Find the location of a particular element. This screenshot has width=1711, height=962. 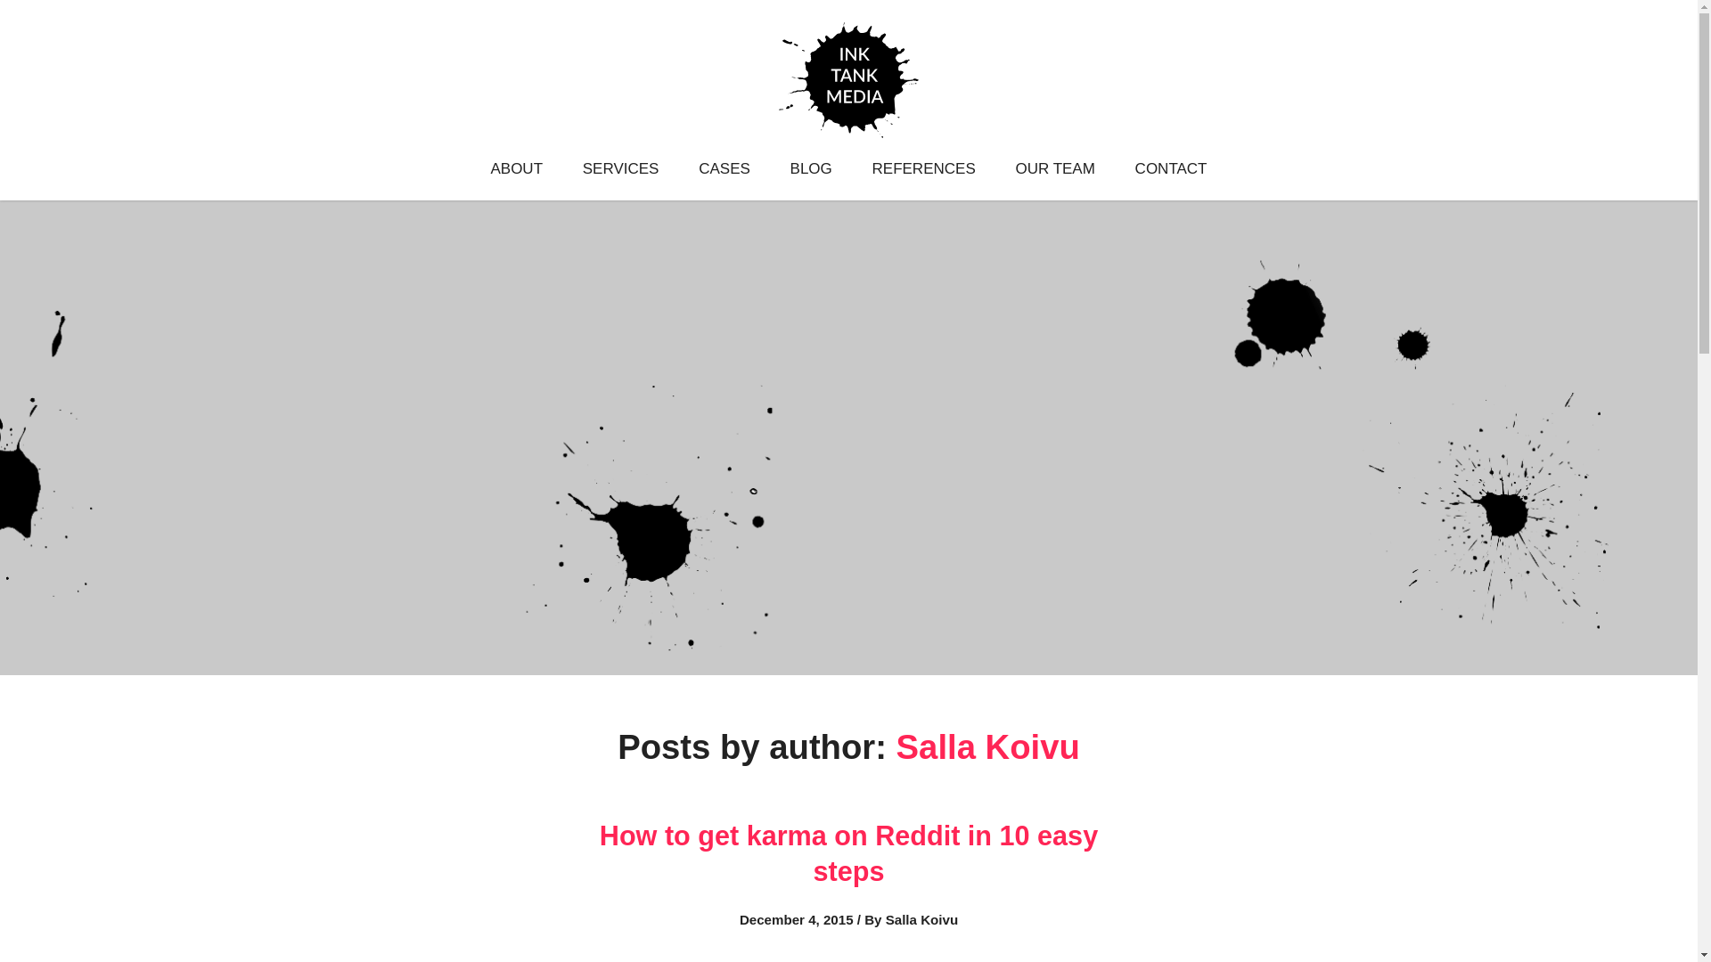

Blog is located at coordinates (811, 171).